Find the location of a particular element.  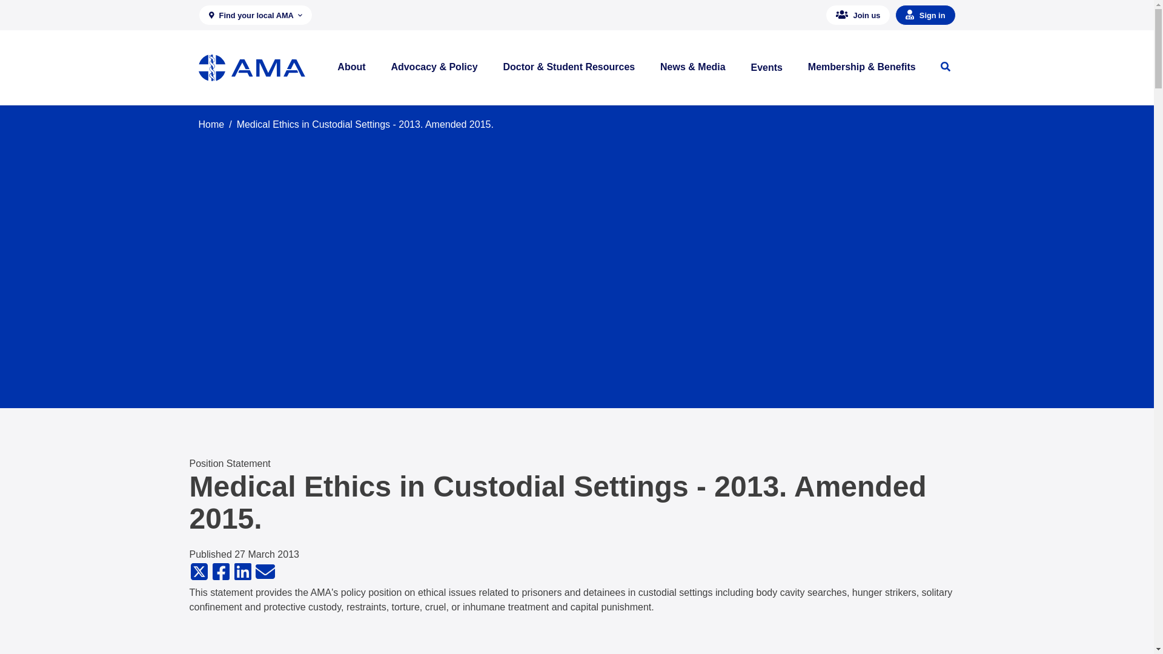

About is located at coordinates (351, 67).